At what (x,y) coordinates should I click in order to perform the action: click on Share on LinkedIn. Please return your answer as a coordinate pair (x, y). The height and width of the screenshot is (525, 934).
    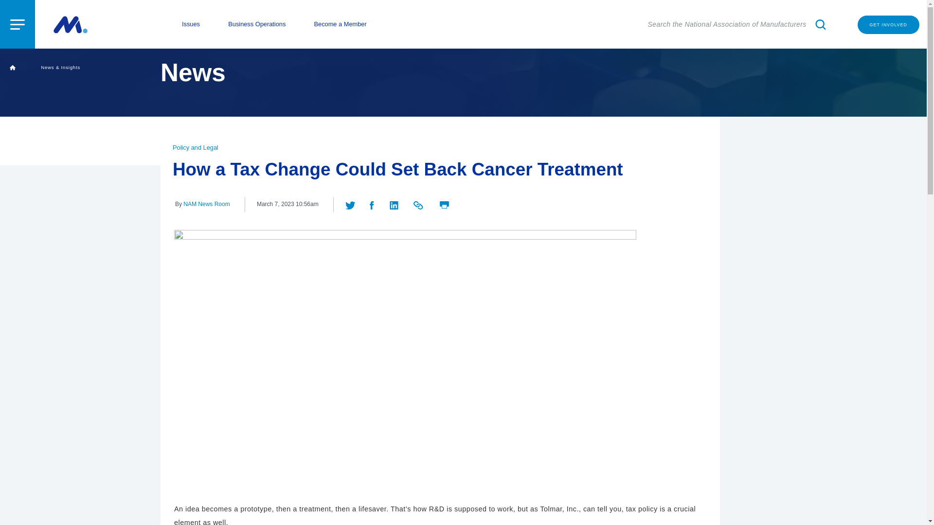
    Looking at the image, I should click on (395, 204).